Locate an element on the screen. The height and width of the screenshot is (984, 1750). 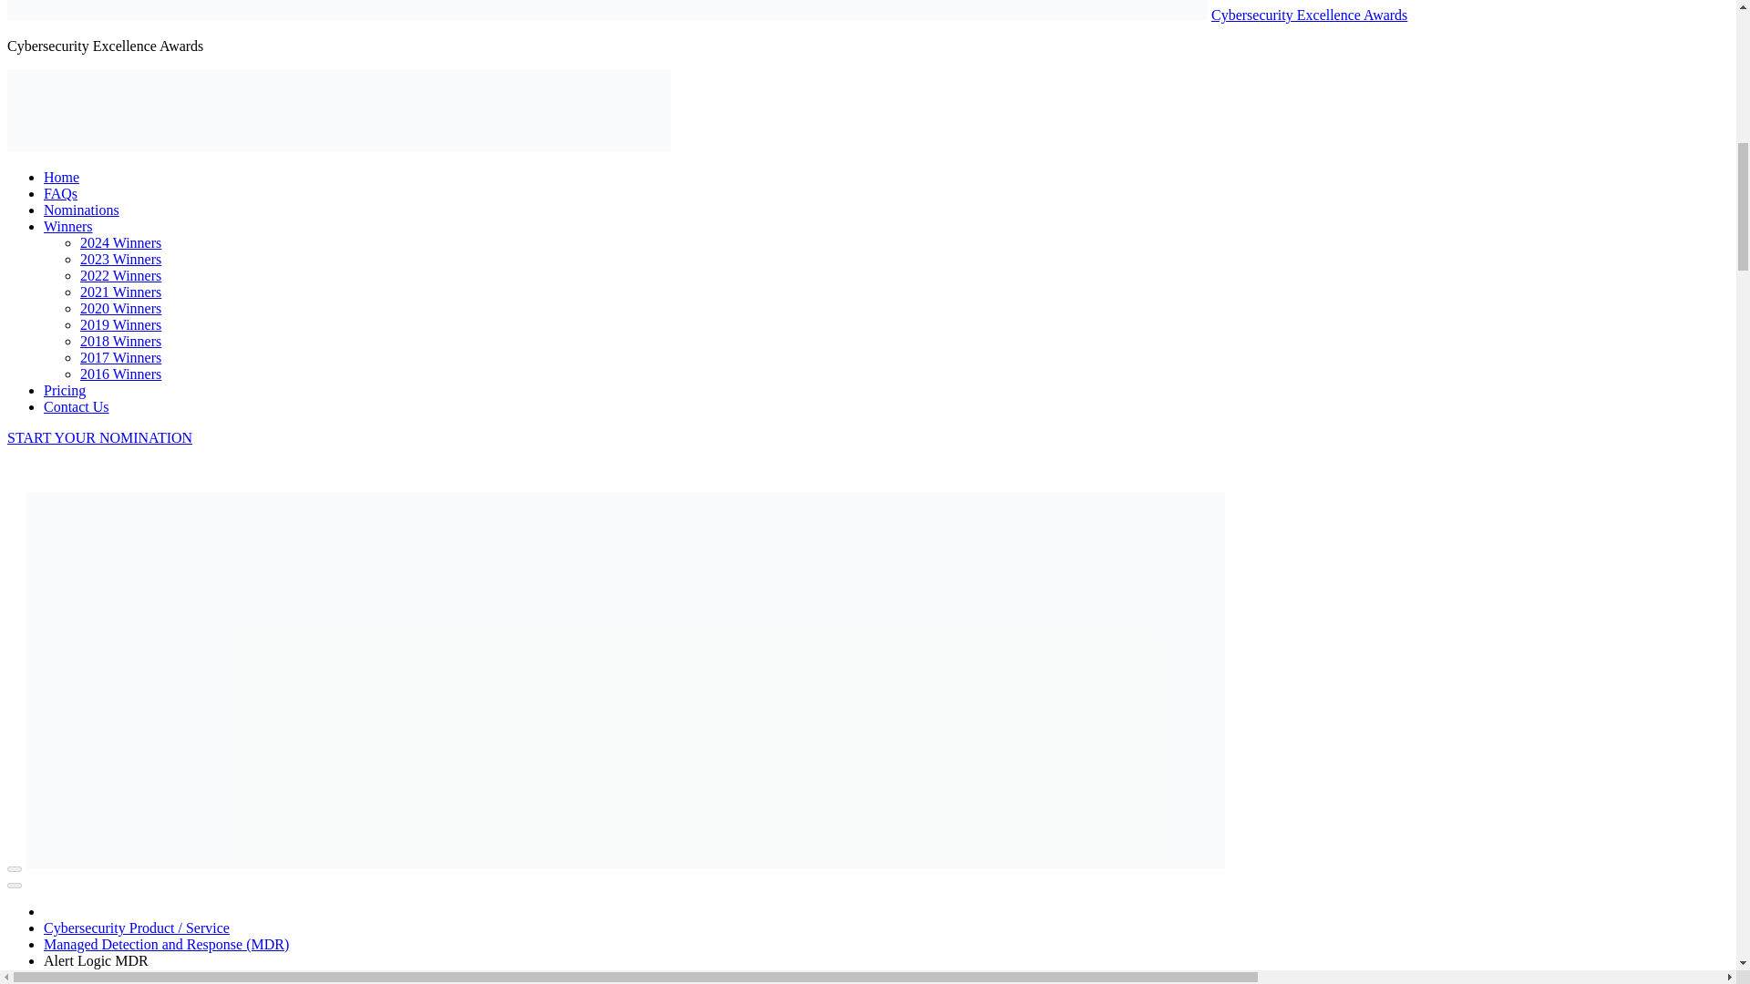
2024 Winners is located at coordinates (120, 242).